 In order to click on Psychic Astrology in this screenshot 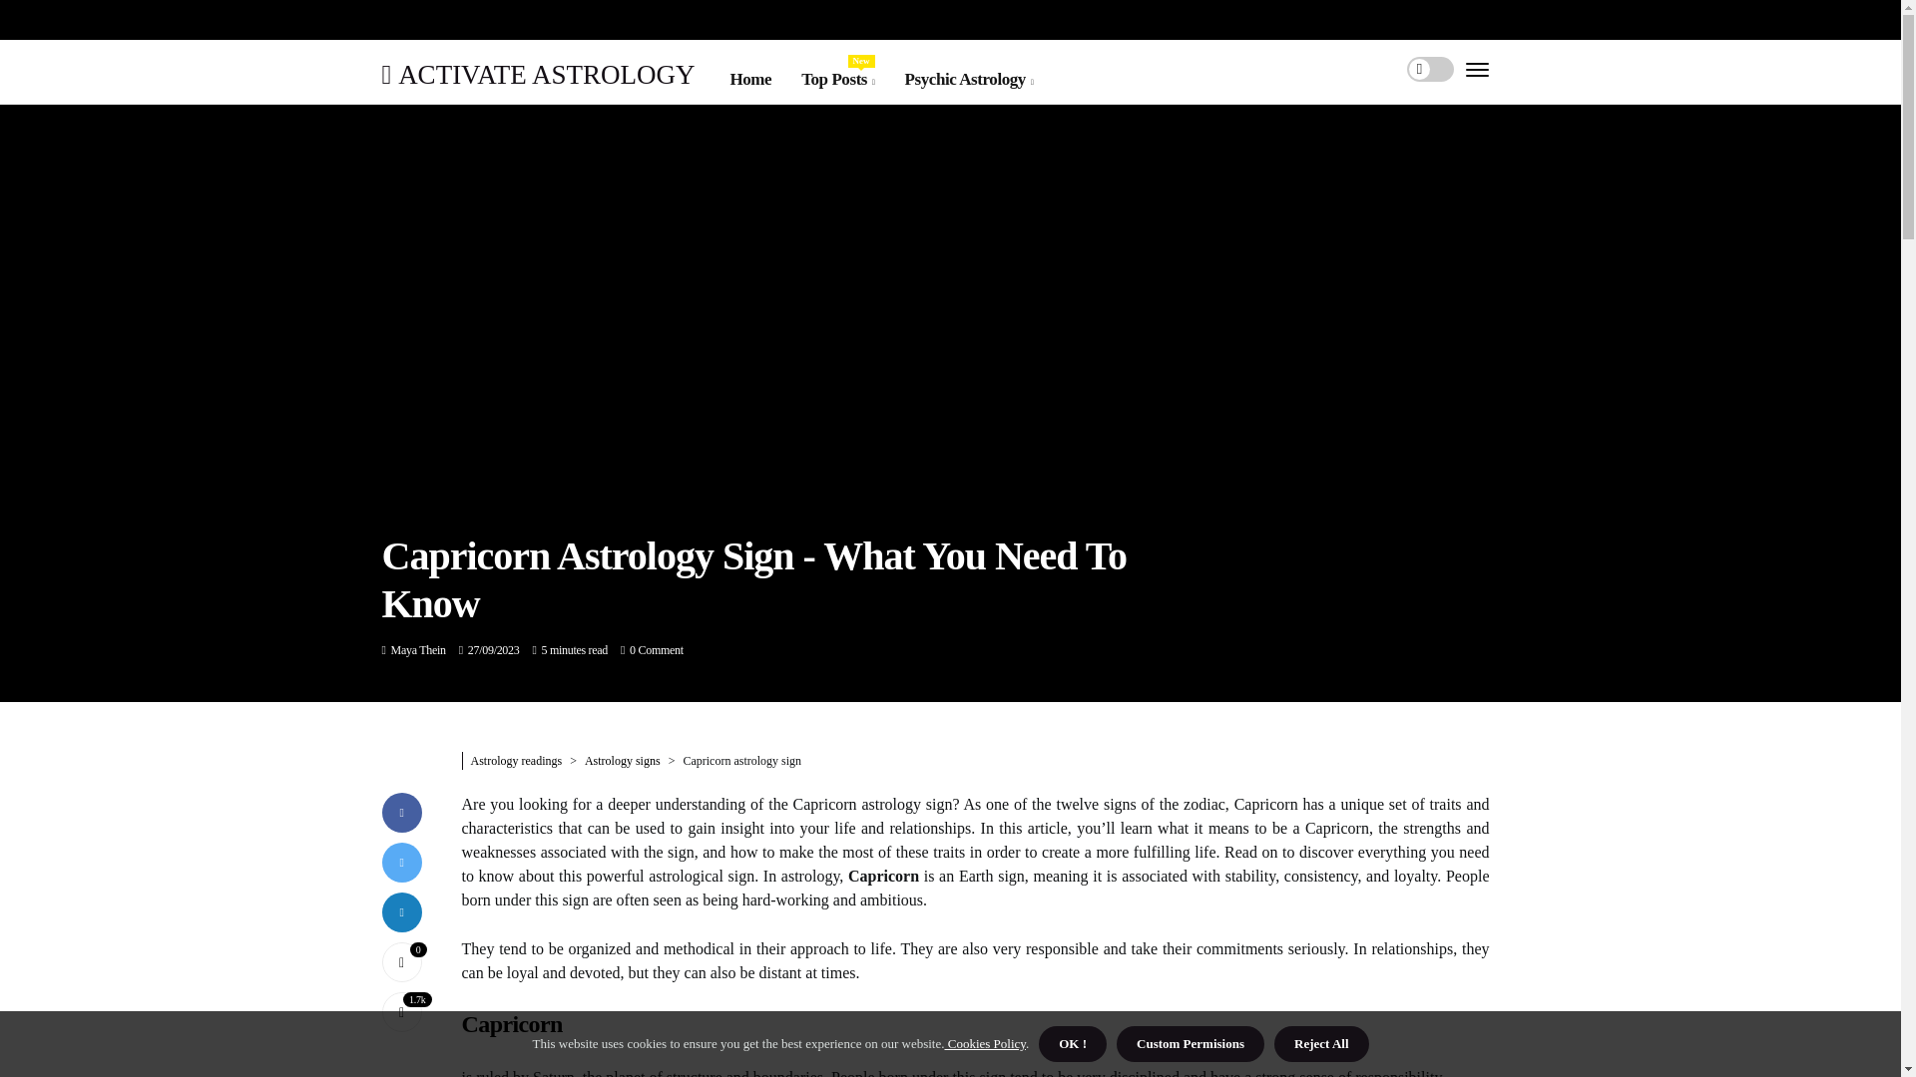, I will do `click(969, 79)`.